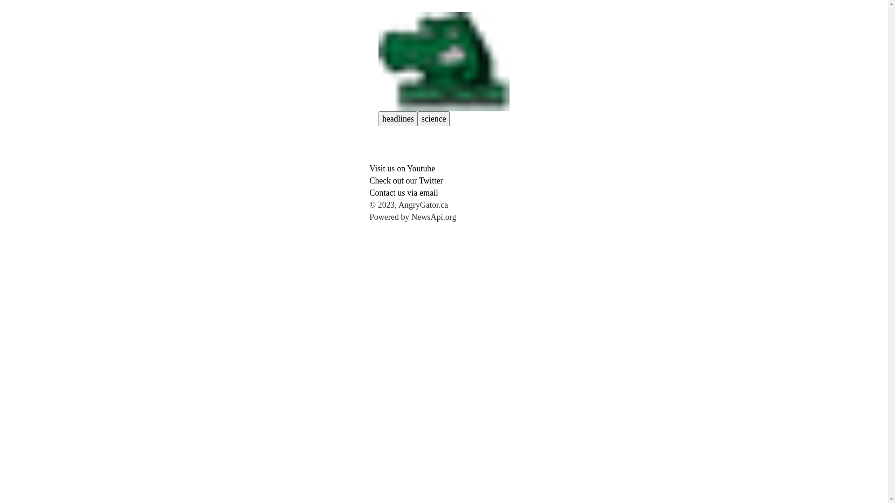 This screenshot has height=503, width=895. I want to click on Visit us on Youtube, so click(402, 169).